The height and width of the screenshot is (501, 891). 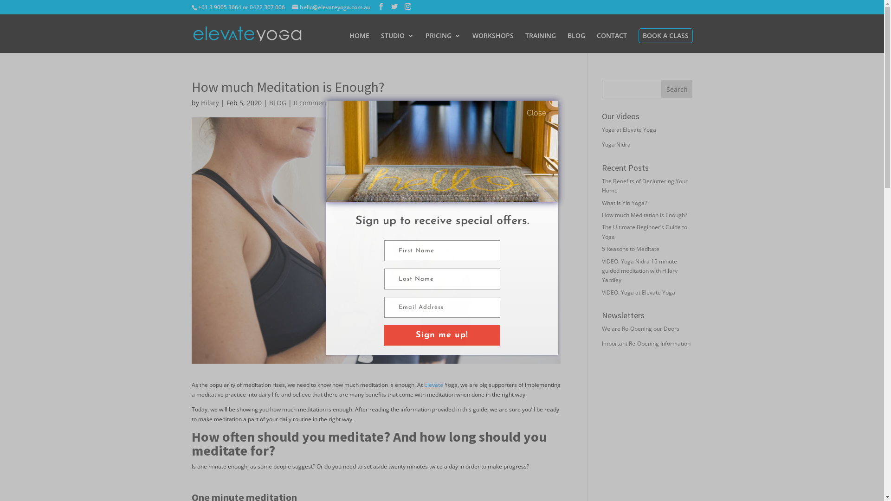 I want to click on BOOK A CLASS, so click(x=665, y=36).